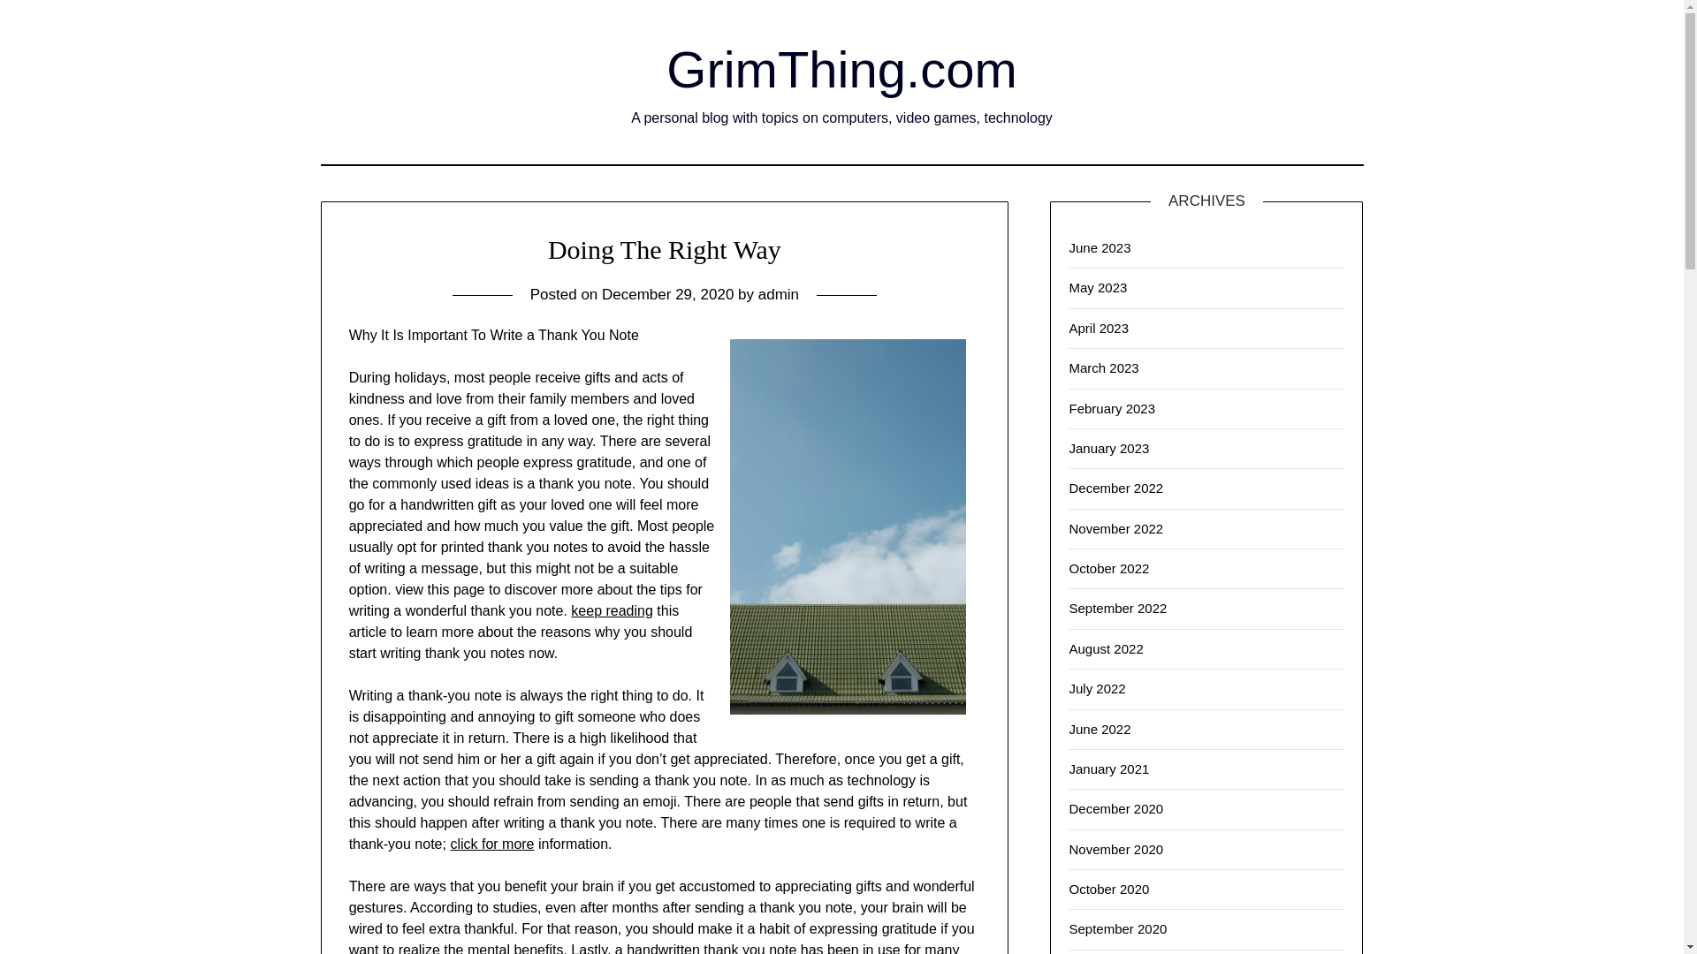  I want to click on July 2022, so click(1096, 689).